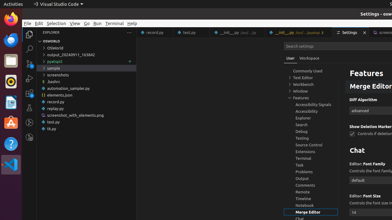 Image resolution: width=392 pixels, height=220 pixels. Describe the element at coordinates (311, 71) in the screenshot. I see `Commonly Used, group` at that location.